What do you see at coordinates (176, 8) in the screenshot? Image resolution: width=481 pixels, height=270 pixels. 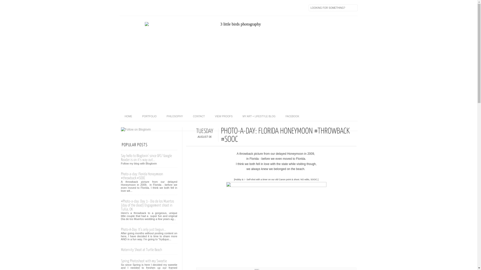 I see `flickr` at bounding box center [176, 8].